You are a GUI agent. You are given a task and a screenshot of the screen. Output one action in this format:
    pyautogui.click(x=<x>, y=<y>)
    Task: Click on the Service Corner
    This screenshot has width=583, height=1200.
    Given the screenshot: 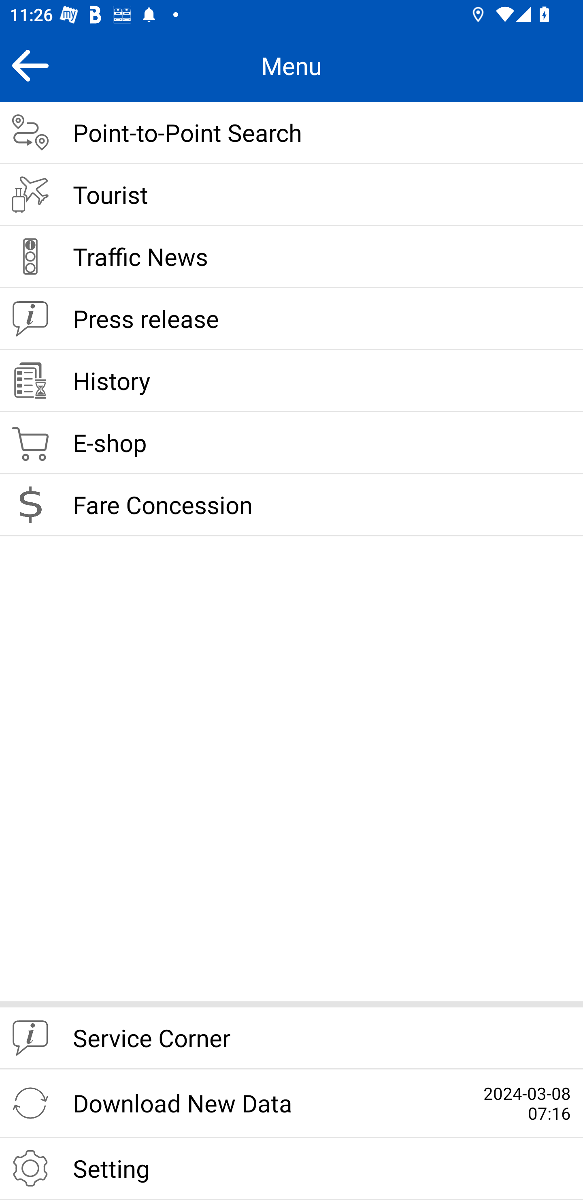 What is the action you would take?
    pyautogui.click(x=291, y=1039)
    